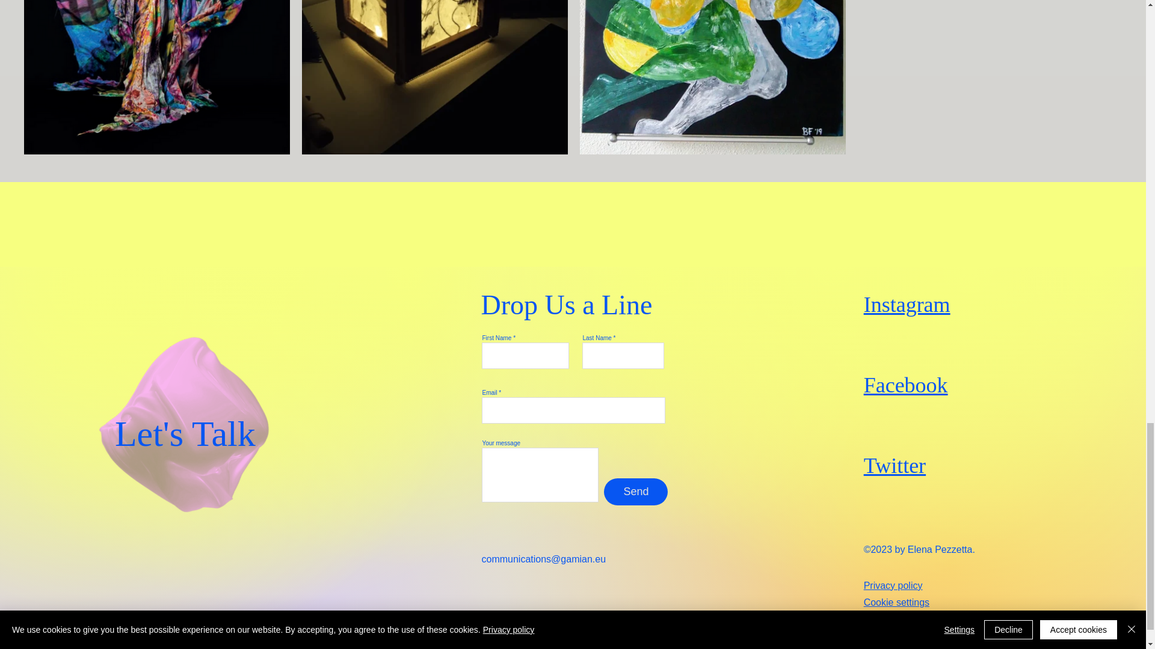 The width and height of the screenshot is (1155, 649). Describe the element at coordinates (907, 305) in the screenshot. I see `Instagram` at that location.